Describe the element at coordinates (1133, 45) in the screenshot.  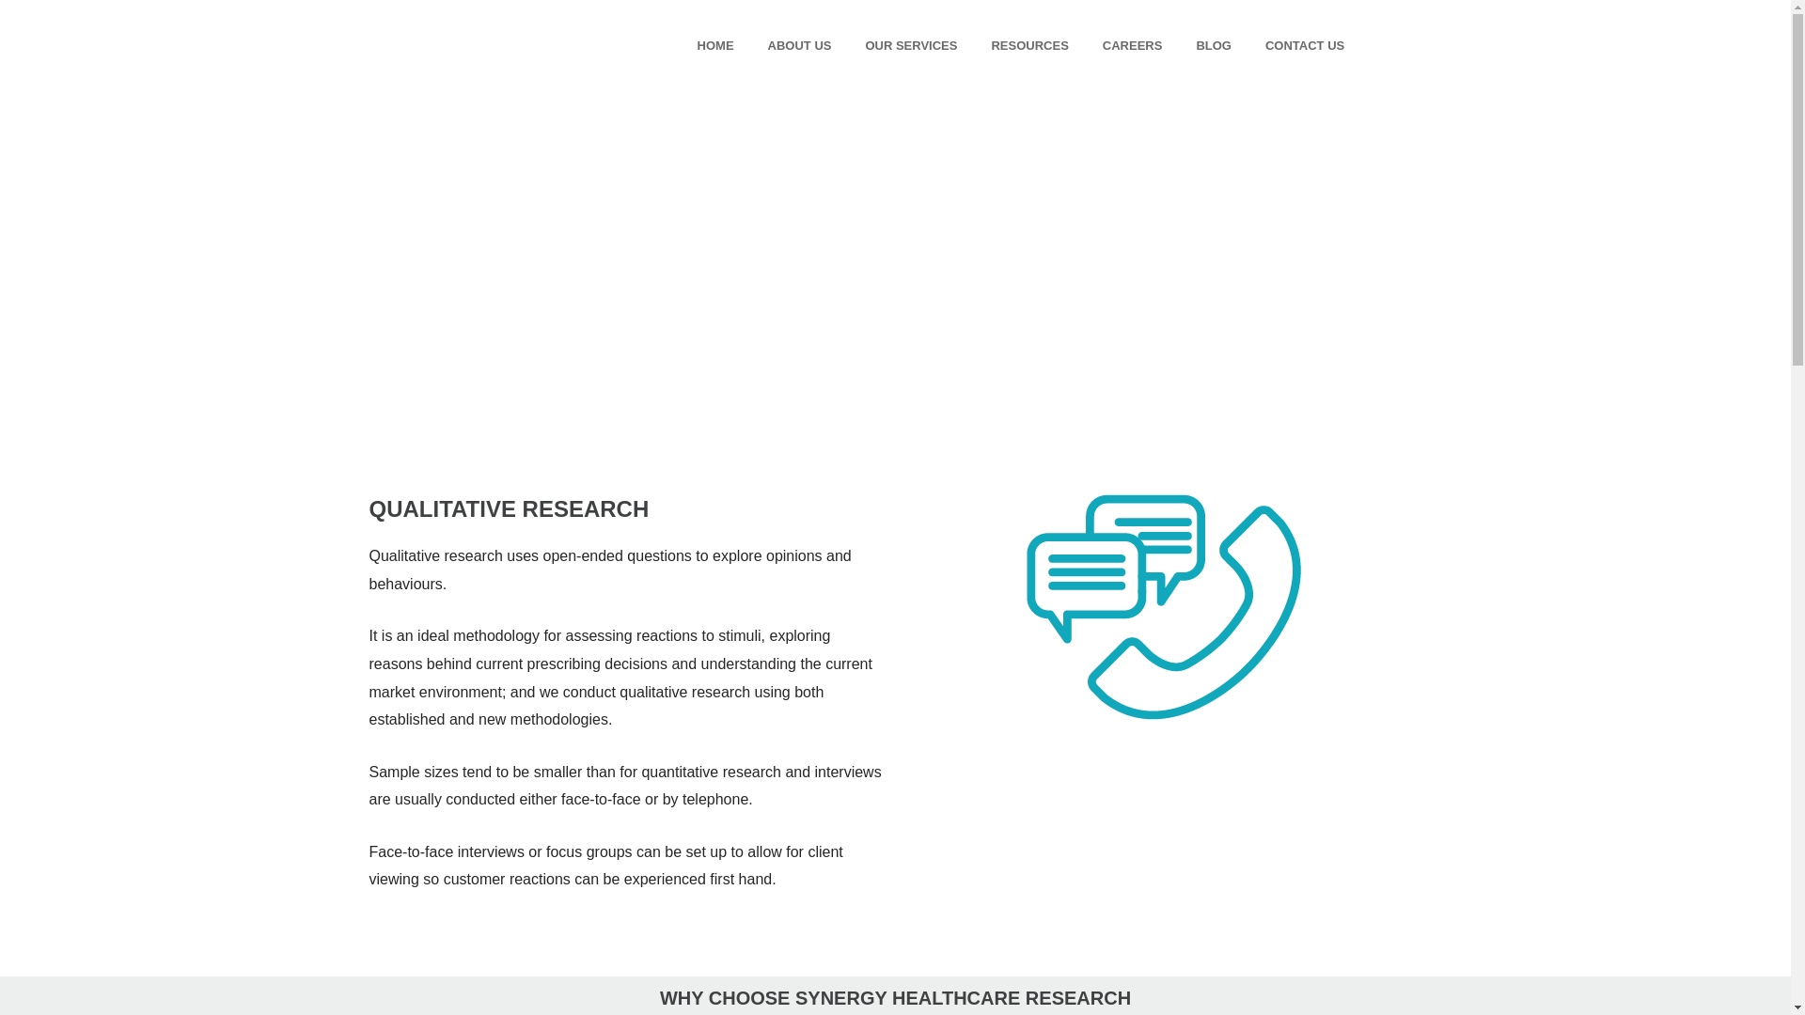
I see `CAREERS` at that location.